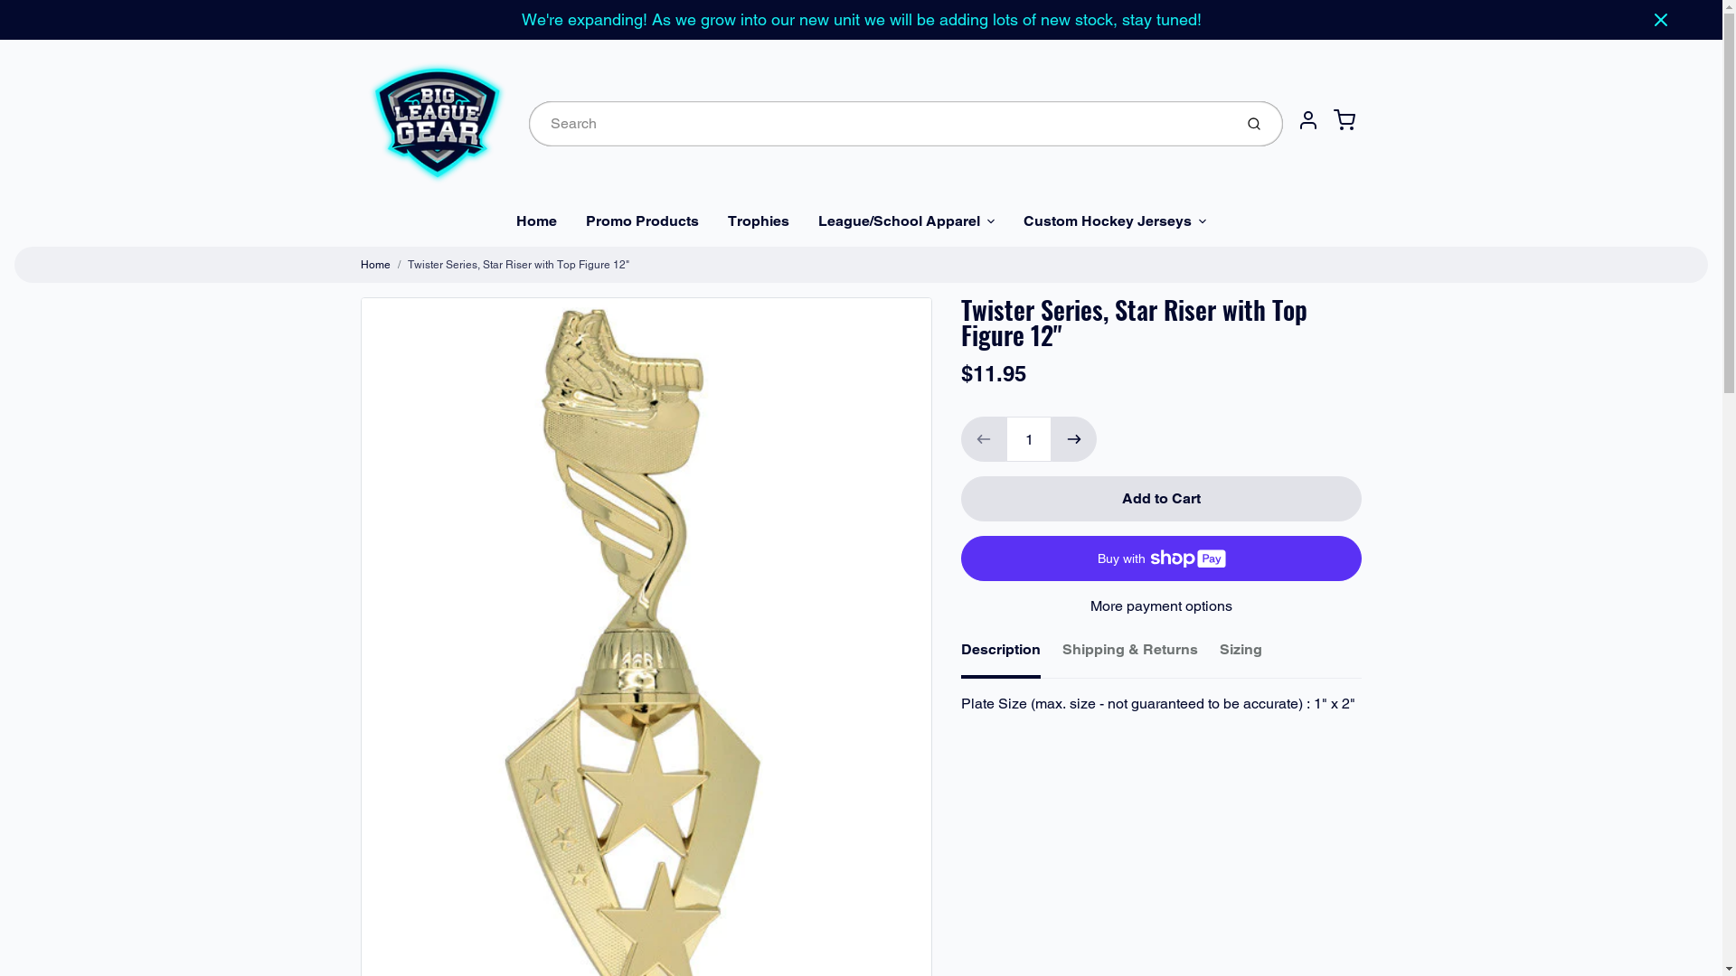 This screenshot has width=1736, height=976. I want to click on More payment options, so click(1161, 606).